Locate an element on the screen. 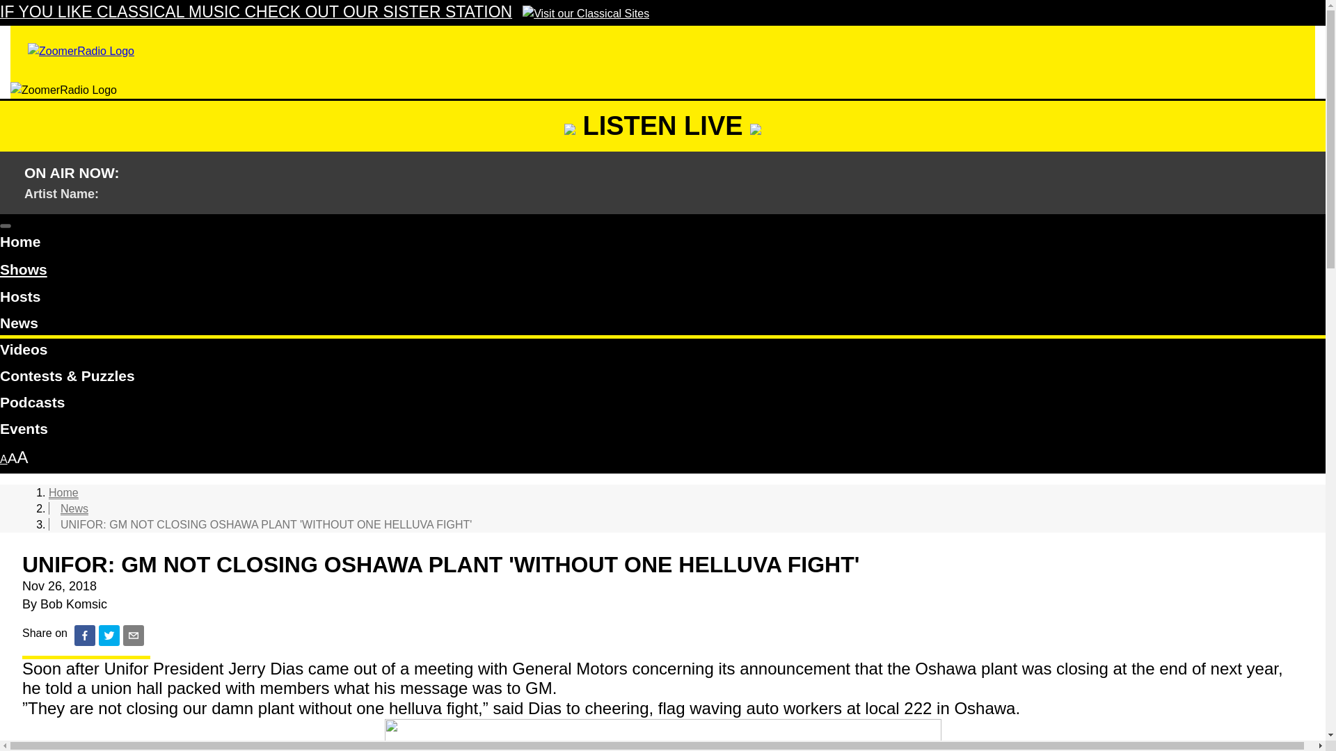 This screenshot has width=1336, height=751. Shows is located at coordinates (24, 270).